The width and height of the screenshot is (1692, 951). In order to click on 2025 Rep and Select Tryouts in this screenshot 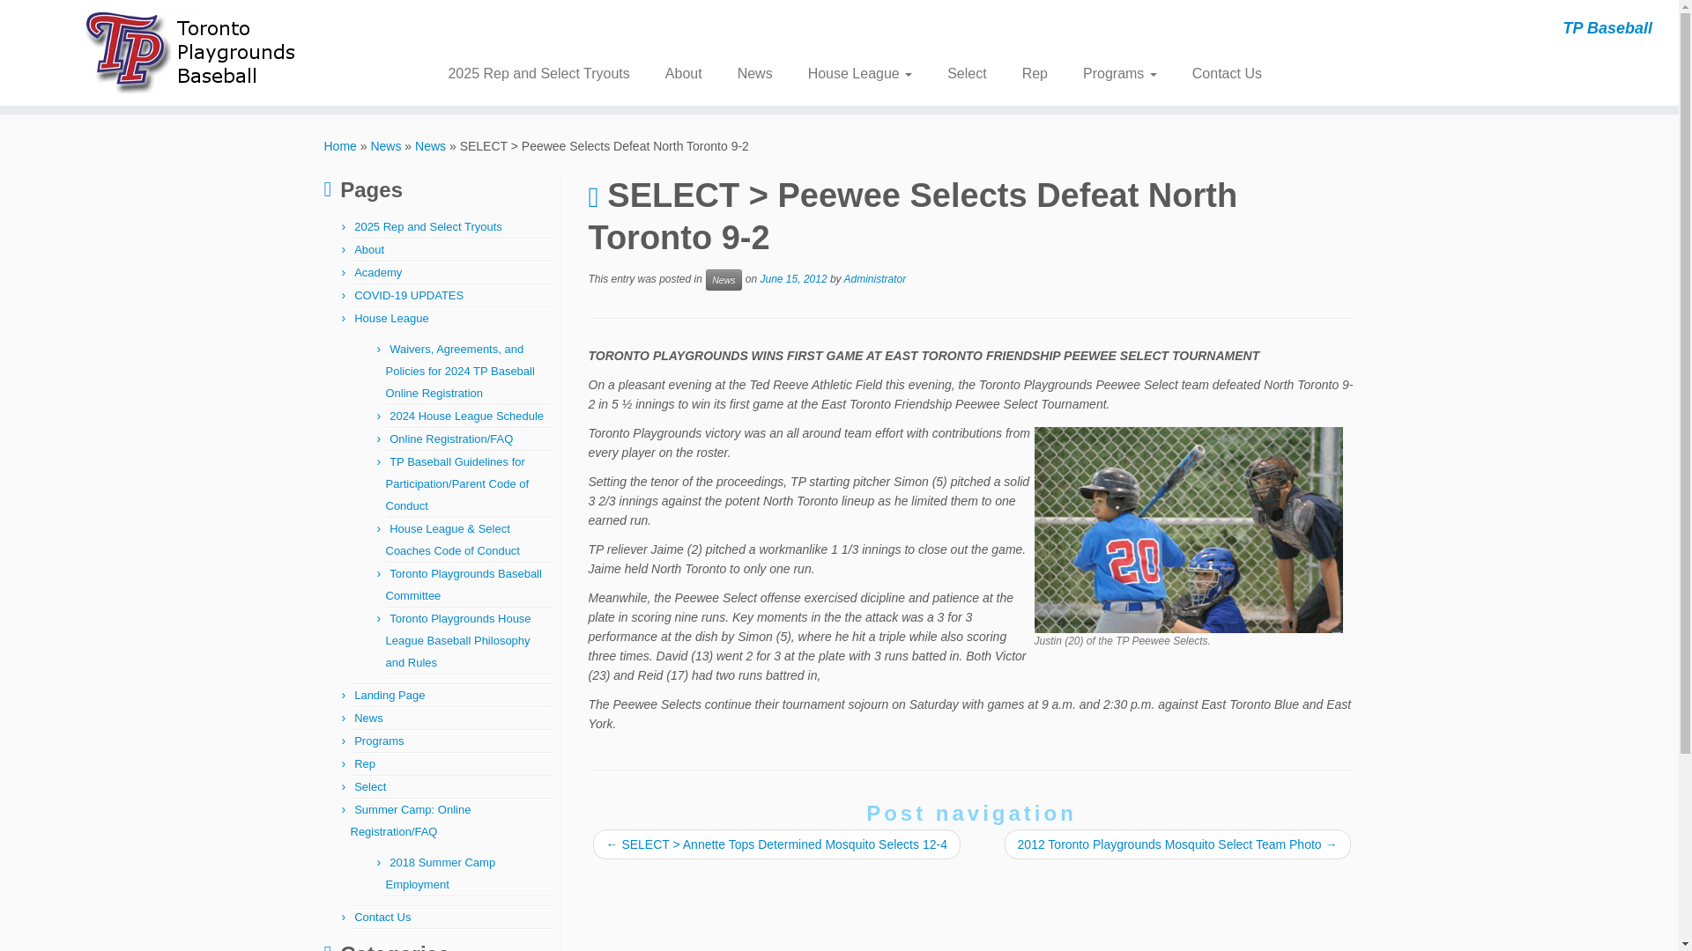, I will do `click(545, 73)`.